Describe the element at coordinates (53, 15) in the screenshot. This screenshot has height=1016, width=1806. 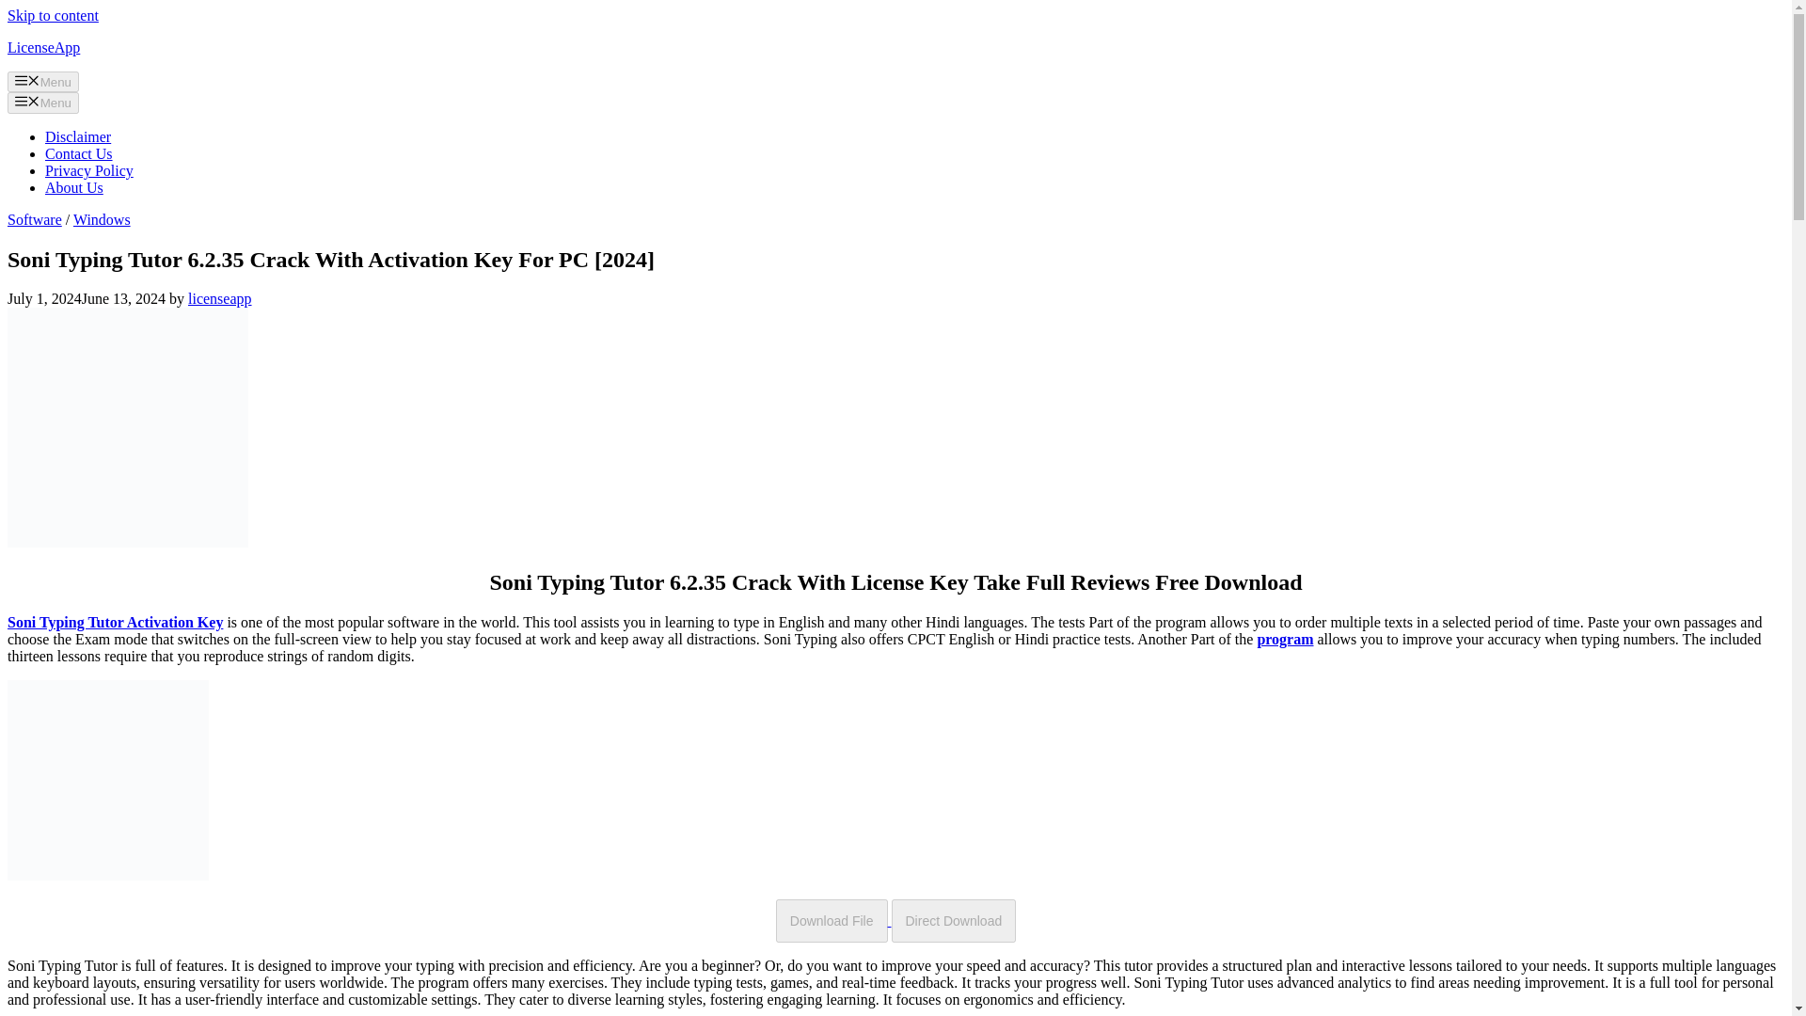
I see `Skip to content` at that location.